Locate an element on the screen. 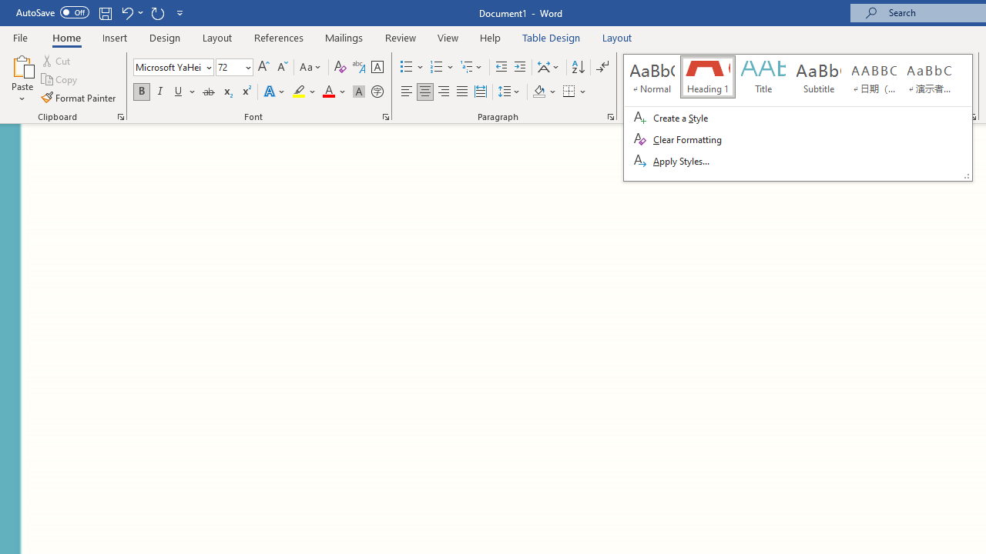  Font... is located at coordinates (385, 117).